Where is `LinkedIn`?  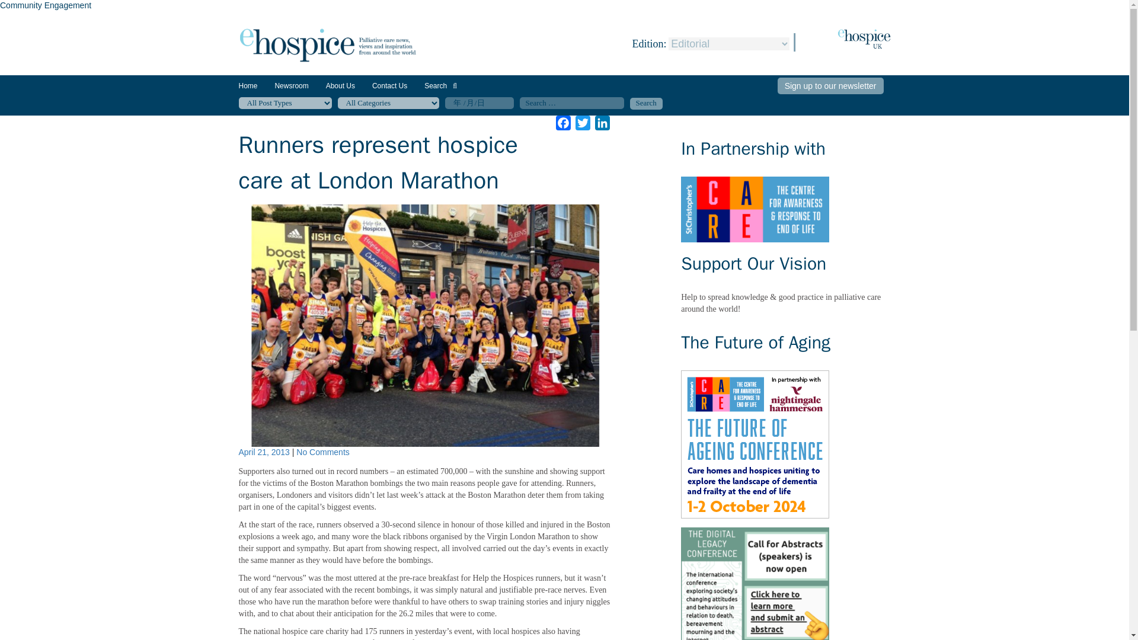 LinkedIn is located at coordinates (602, 123).